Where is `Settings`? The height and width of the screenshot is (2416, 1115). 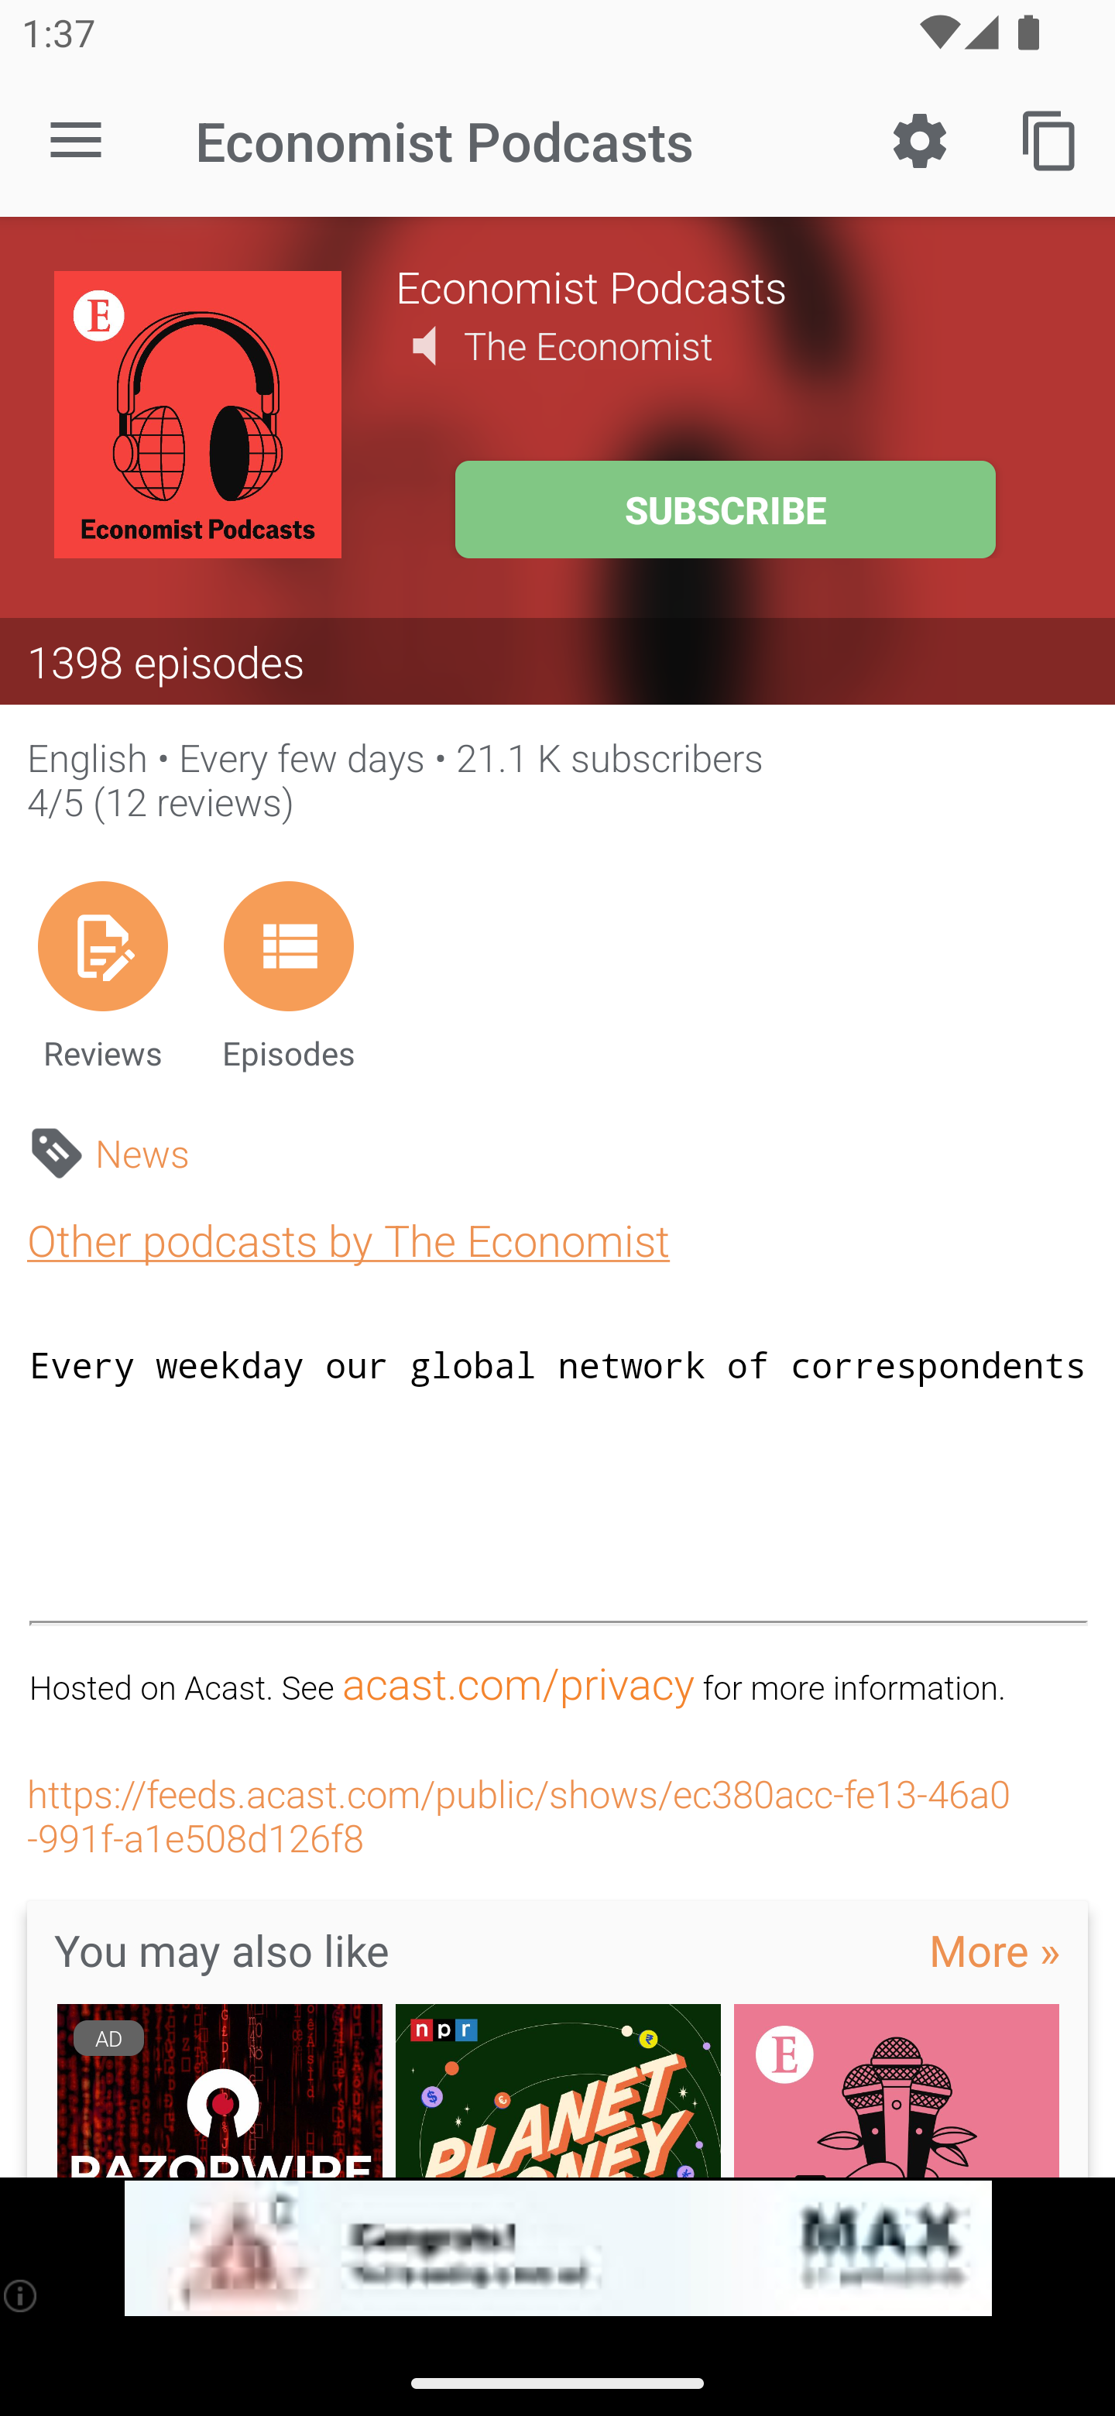
Settings is located at coordinates (920, 139).